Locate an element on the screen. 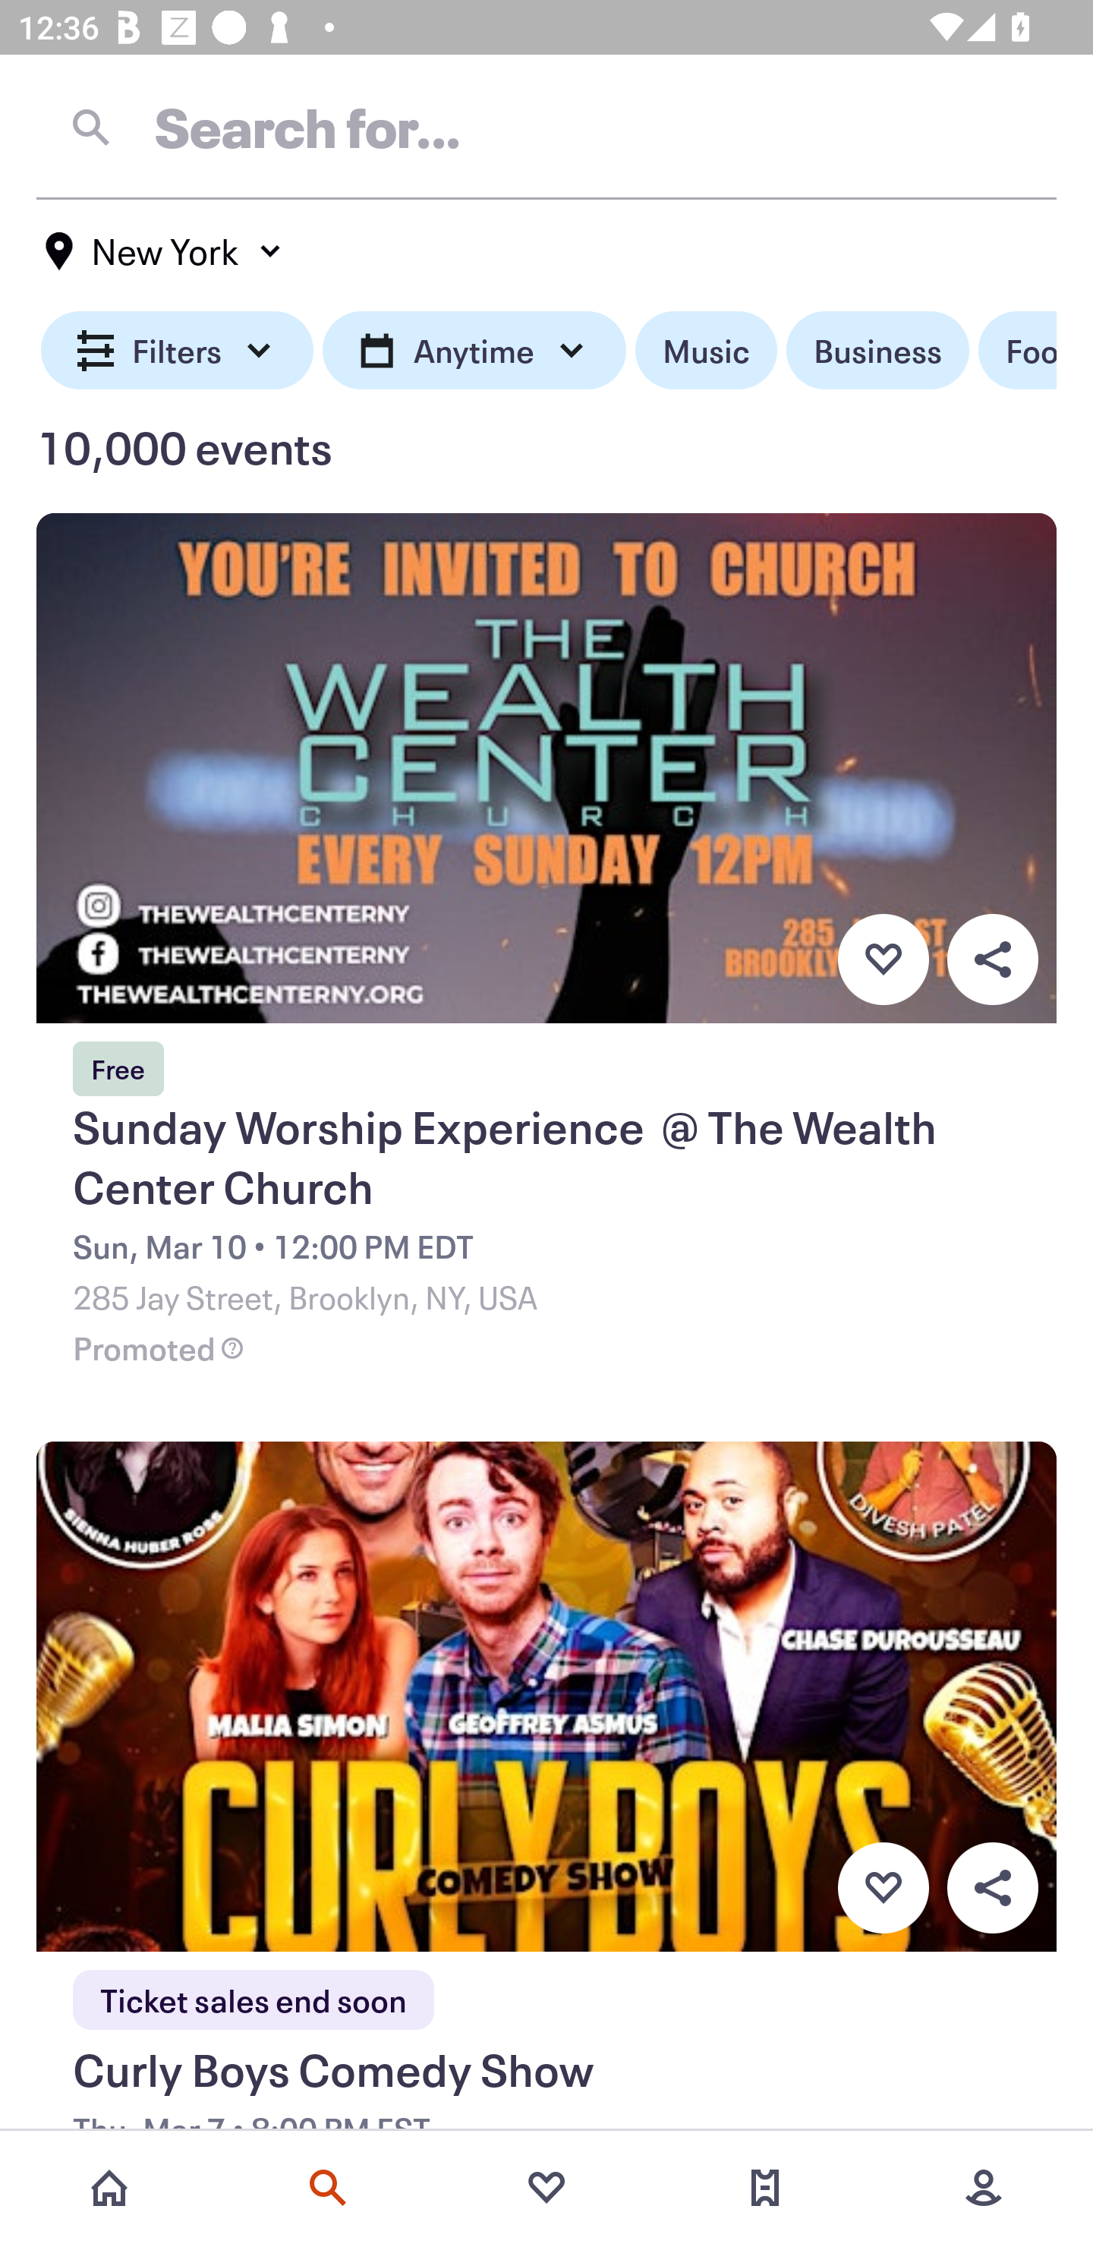 The image size is (1093, 2247). Music is located at coordinates (706, 351).